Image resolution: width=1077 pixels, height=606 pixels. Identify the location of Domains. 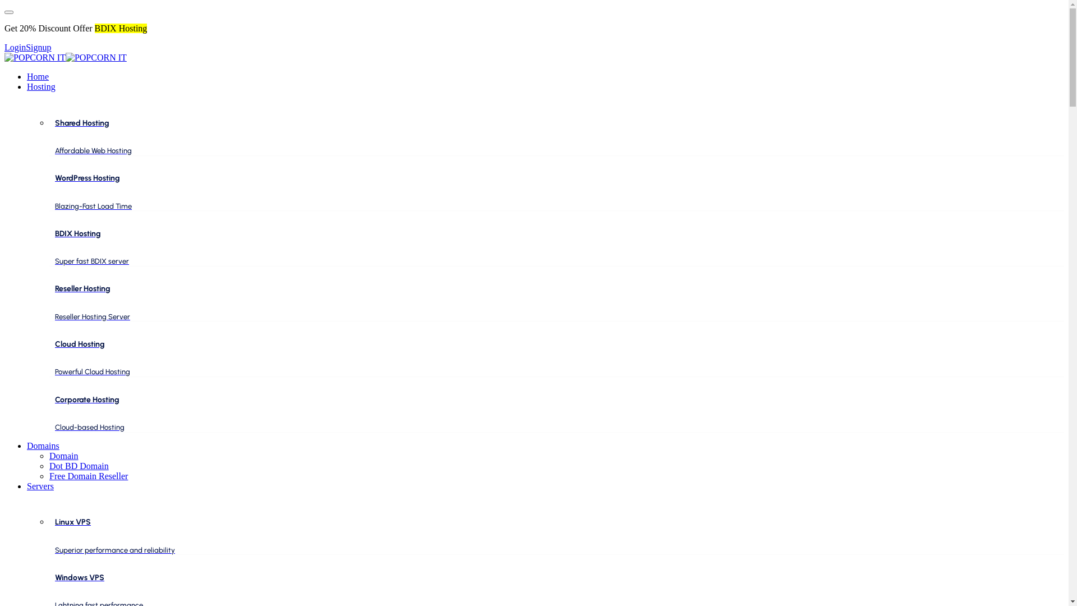
(43, 446).